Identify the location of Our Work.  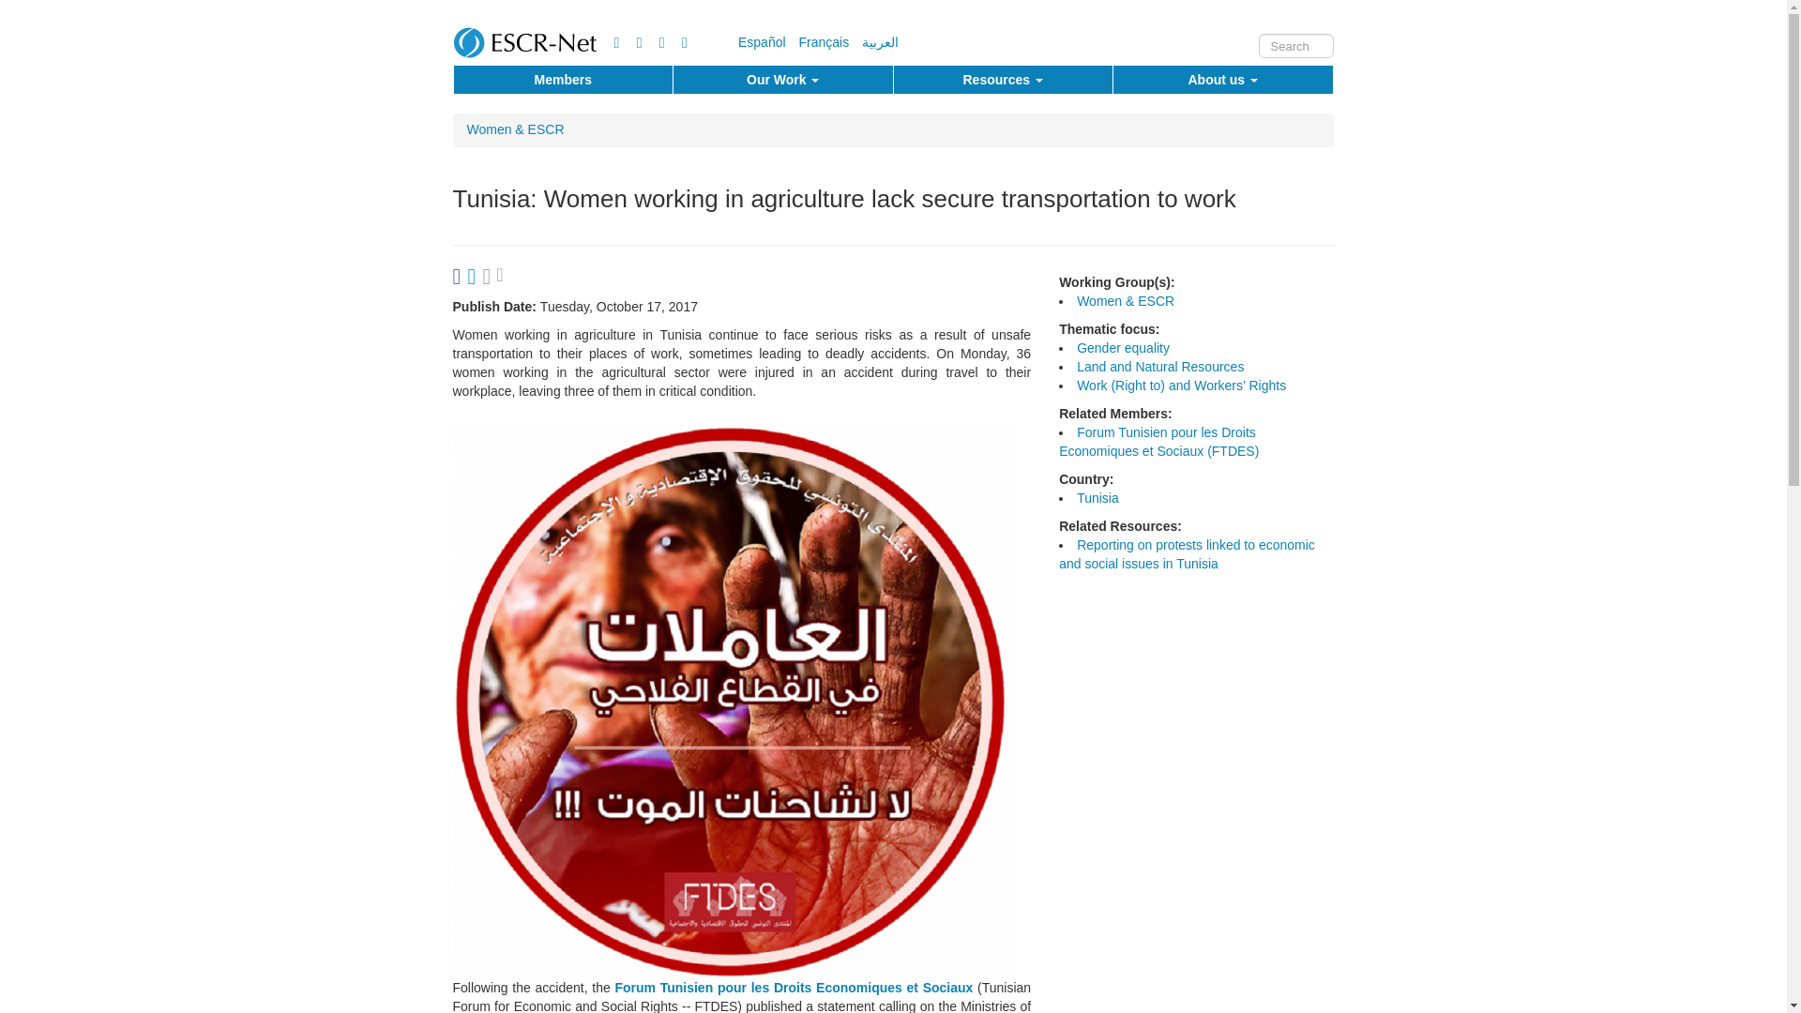
(783, 80).